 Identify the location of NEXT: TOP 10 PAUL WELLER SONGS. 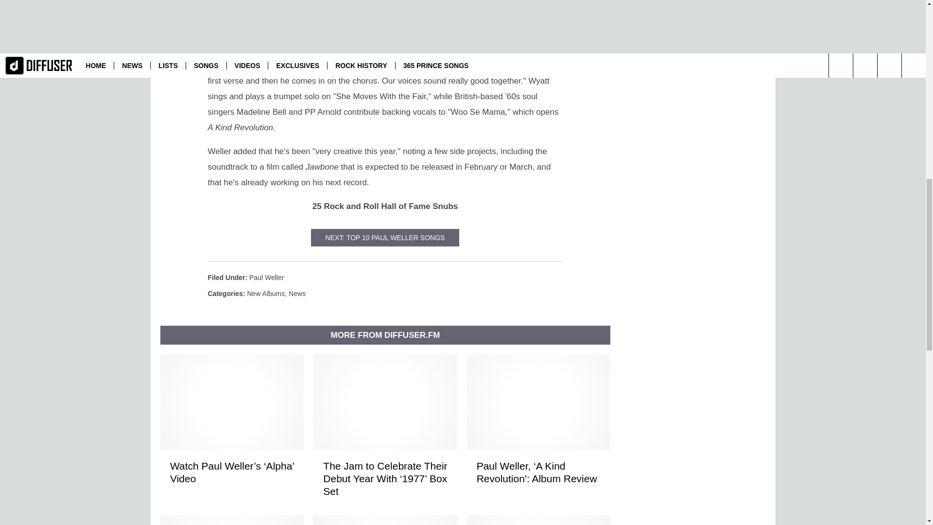
(385, 237).